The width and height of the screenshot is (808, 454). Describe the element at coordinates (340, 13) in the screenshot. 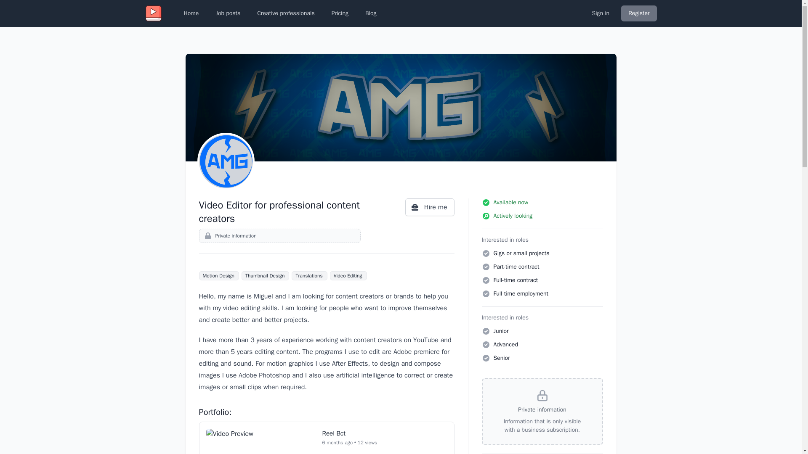

I see `Pricing` at that location.